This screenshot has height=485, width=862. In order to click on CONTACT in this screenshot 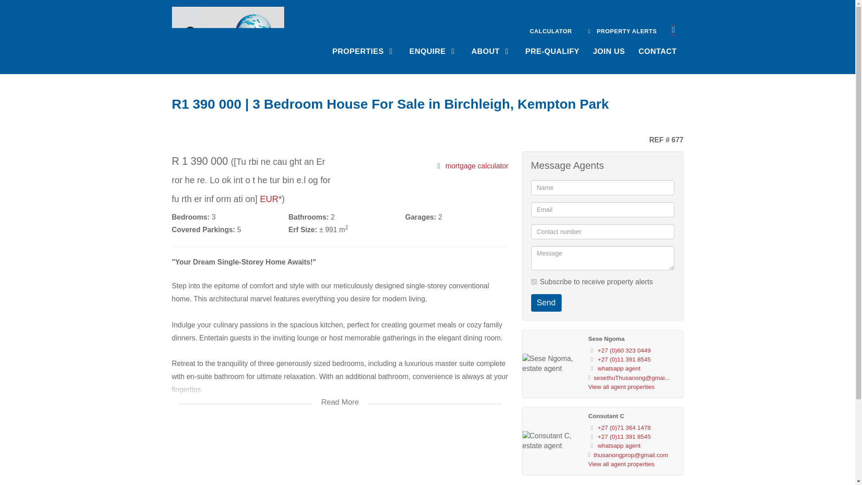, I will do `click(657, 50)`.